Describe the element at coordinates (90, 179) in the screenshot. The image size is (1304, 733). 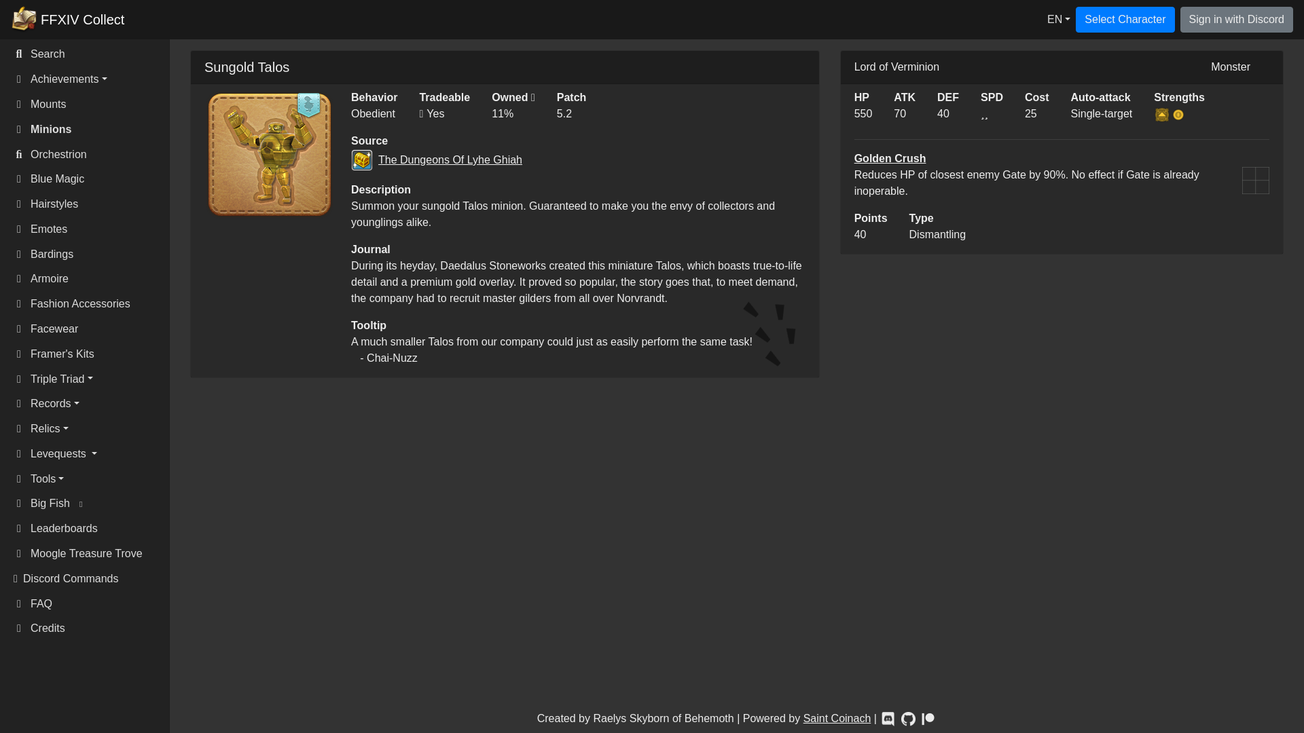
I see `Blue Magic` at that location.